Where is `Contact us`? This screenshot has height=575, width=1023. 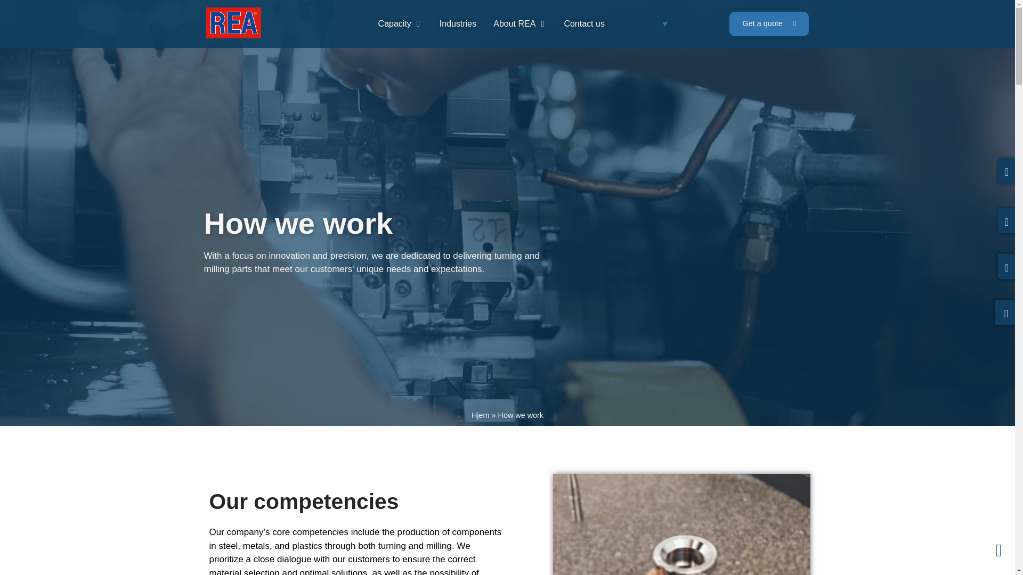 Contact us is located at coordinates (584, 24).